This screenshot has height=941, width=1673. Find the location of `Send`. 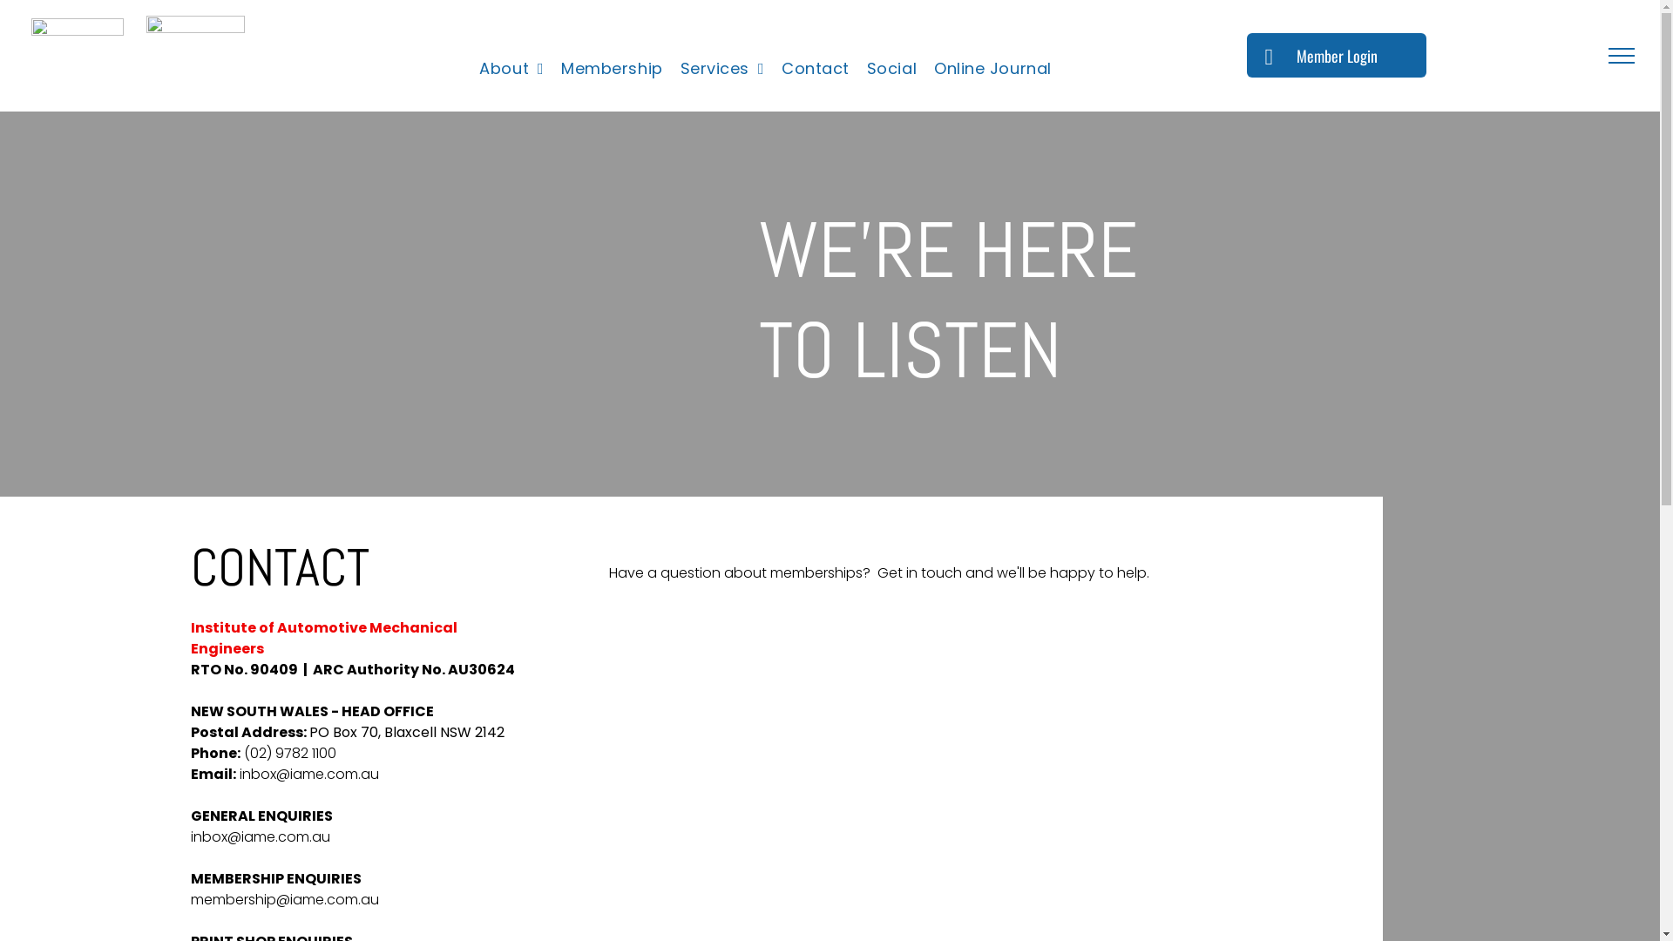

Send is located at coordinates (577, 875).